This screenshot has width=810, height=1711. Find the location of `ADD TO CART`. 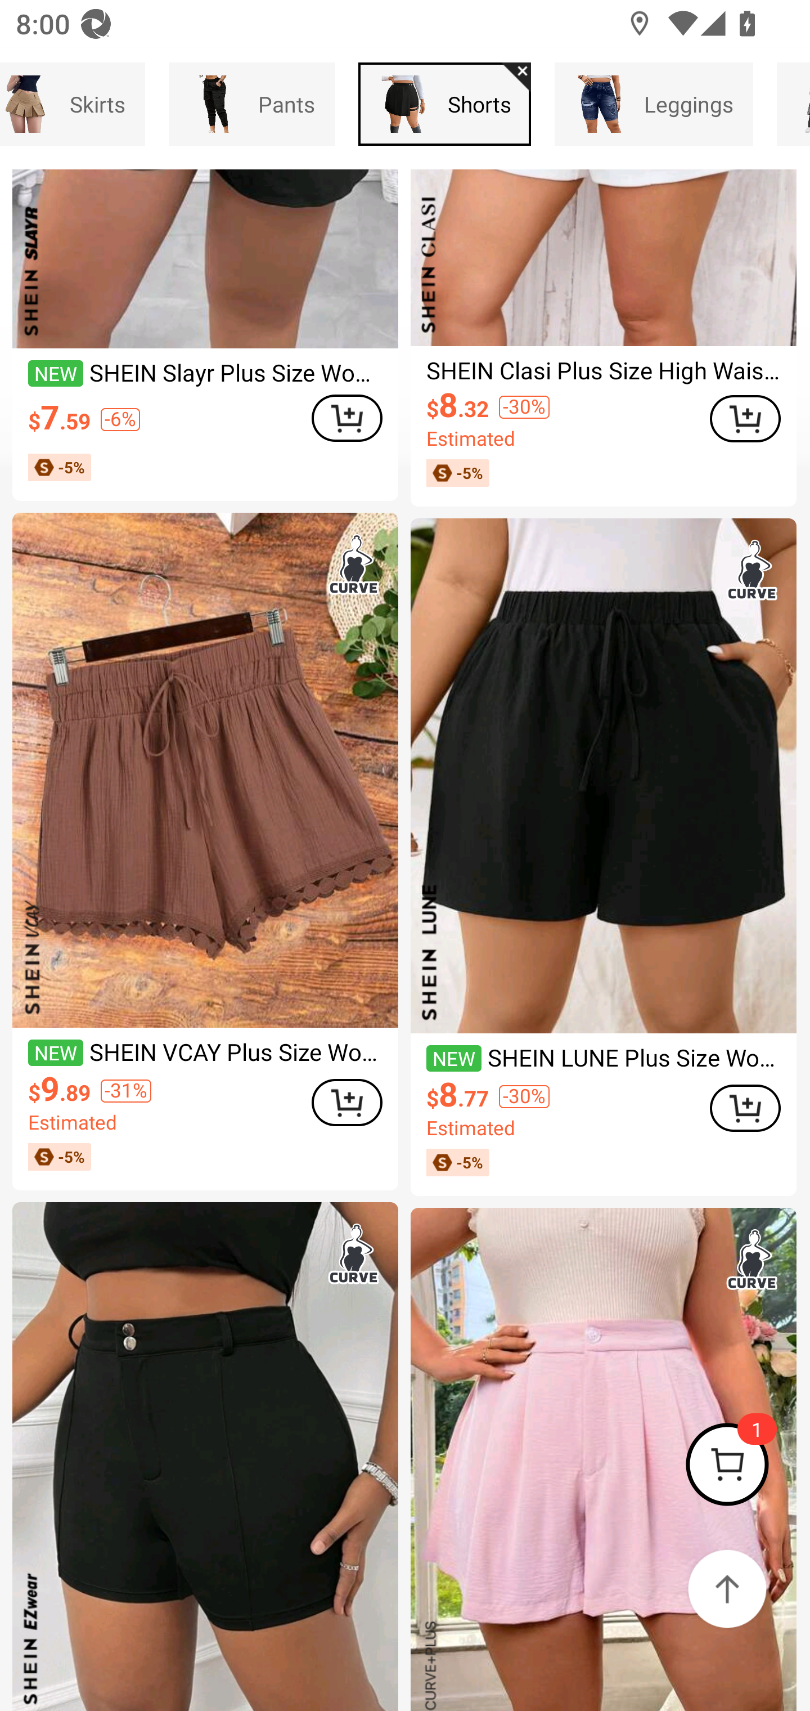

ADD TO CART is located at coordinates (346, 1103).